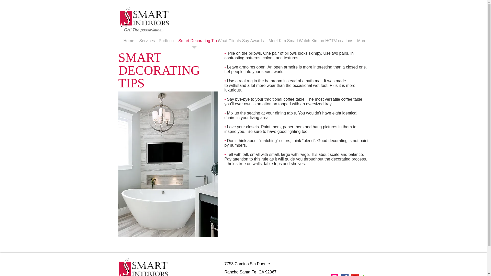 Image resolution: width=491 pixels, height=276 pixels. What do you see at coordinates (194, 42) in the screenshot?
I see `Smart Decorating Tips` at bounding box center [194, 42].